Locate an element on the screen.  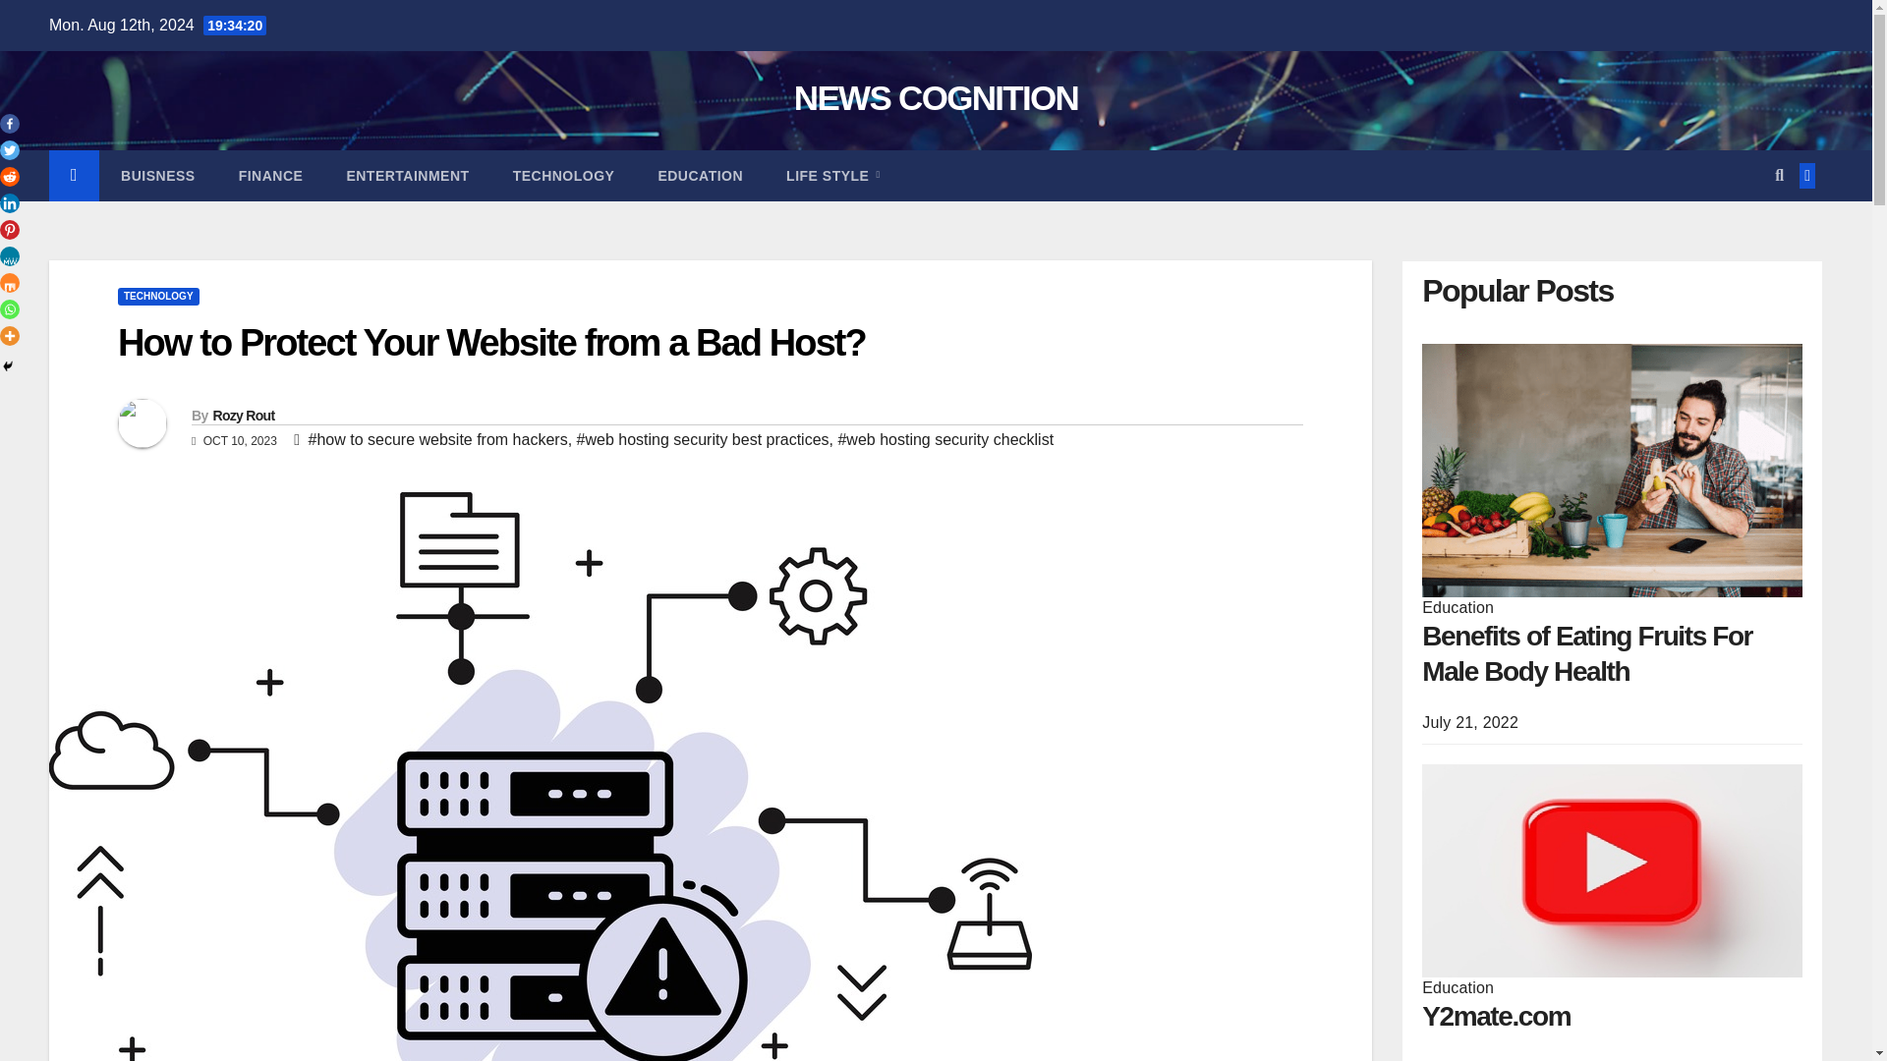
TECHNOLOGY is located at coordinates (564, 175).